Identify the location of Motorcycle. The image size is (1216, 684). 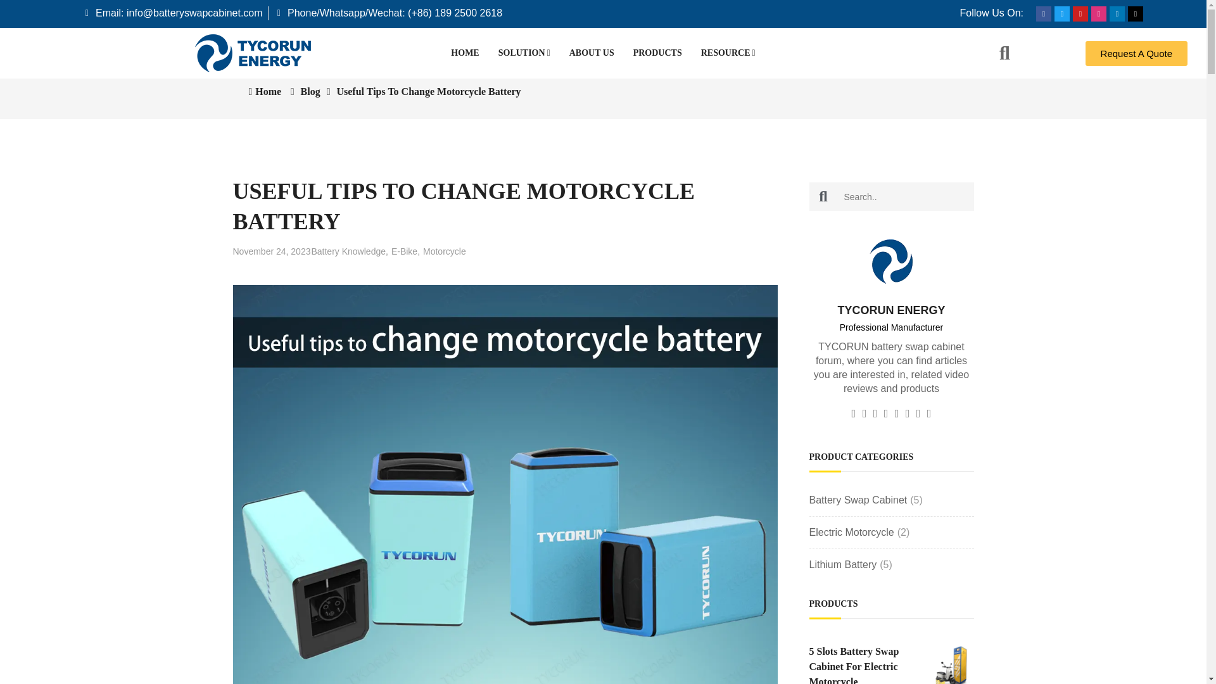
(445, 251).